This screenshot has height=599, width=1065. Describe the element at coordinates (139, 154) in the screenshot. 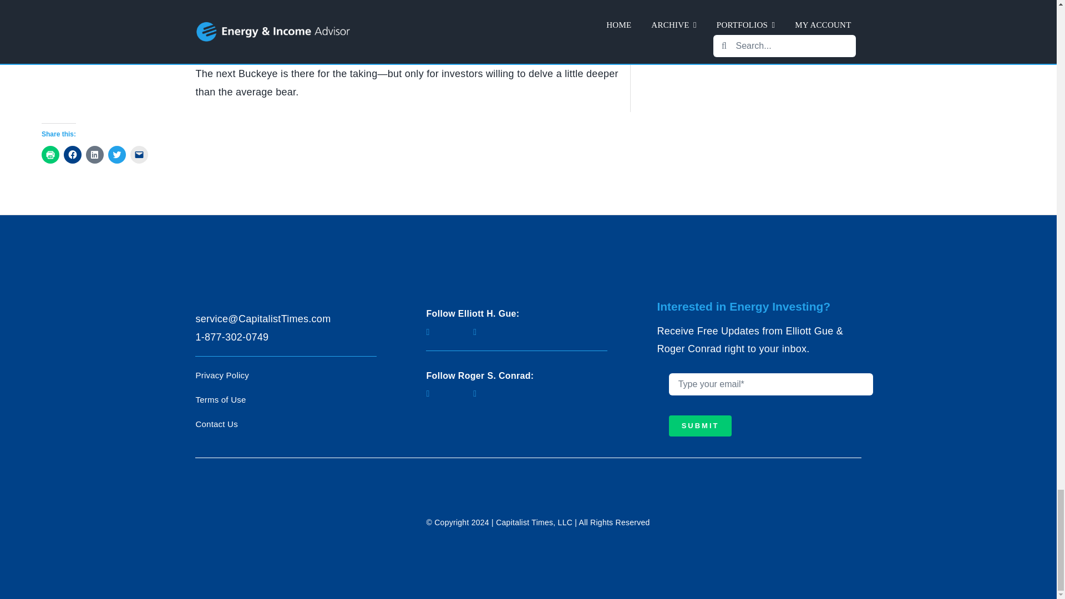

I see `Click to email a link to a friend` at that location.